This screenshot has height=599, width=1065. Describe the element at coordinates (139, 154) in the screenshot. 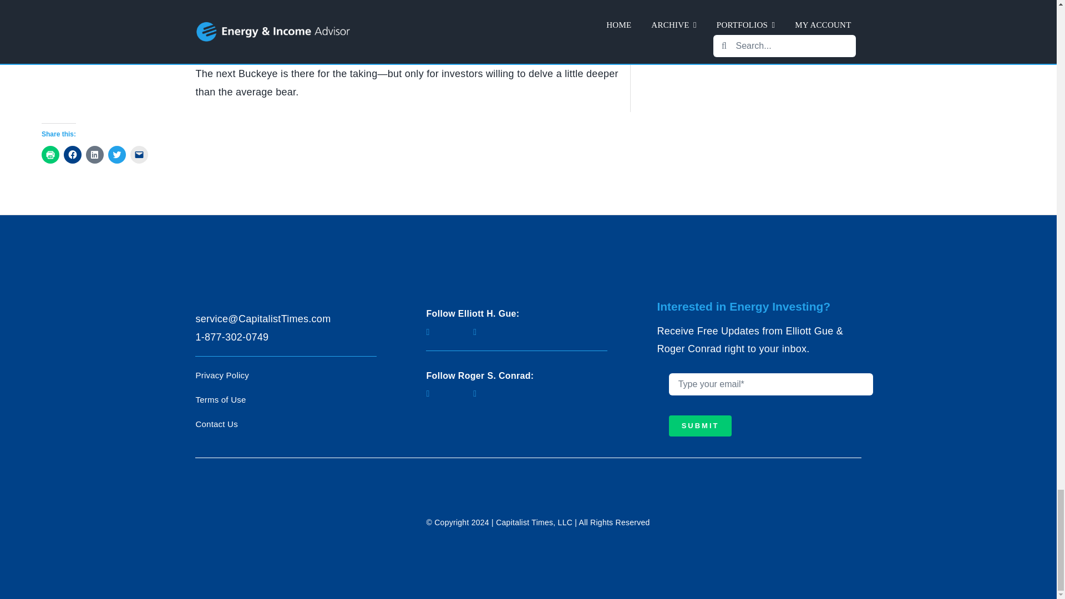

I see `Click to email a link to a friend` at that location.